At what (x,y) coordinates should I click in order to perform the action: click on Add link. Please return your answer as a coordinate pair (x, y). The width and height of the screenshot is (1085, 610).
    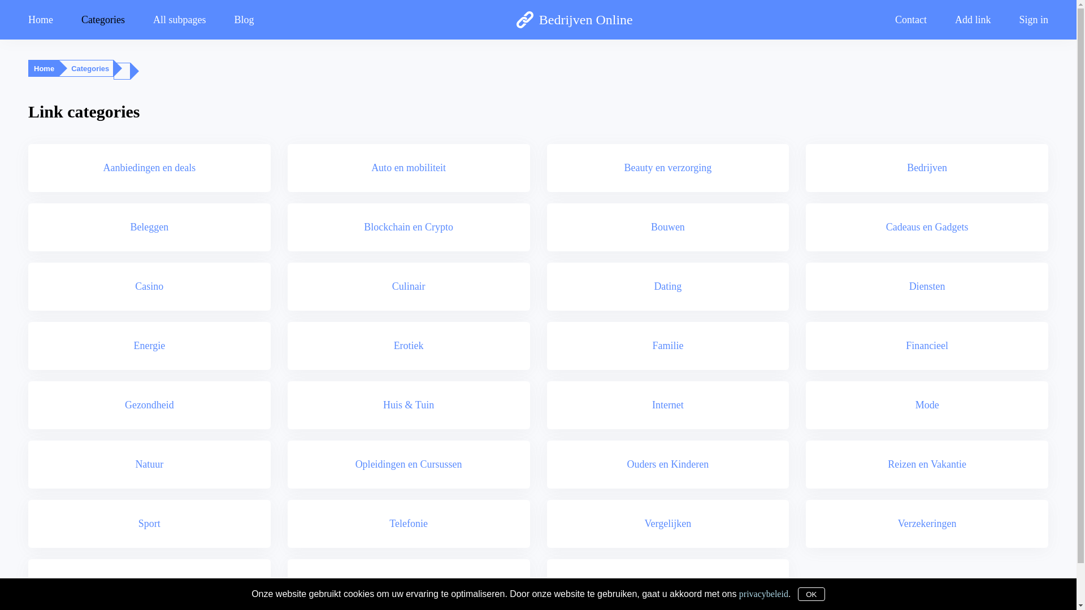
    Looking at the image, I should click on (973, 19).